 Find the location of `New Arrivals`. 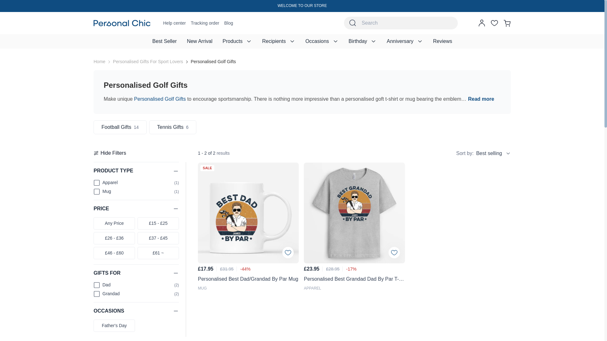

New Arrivals is located at coordinates (199, 41).